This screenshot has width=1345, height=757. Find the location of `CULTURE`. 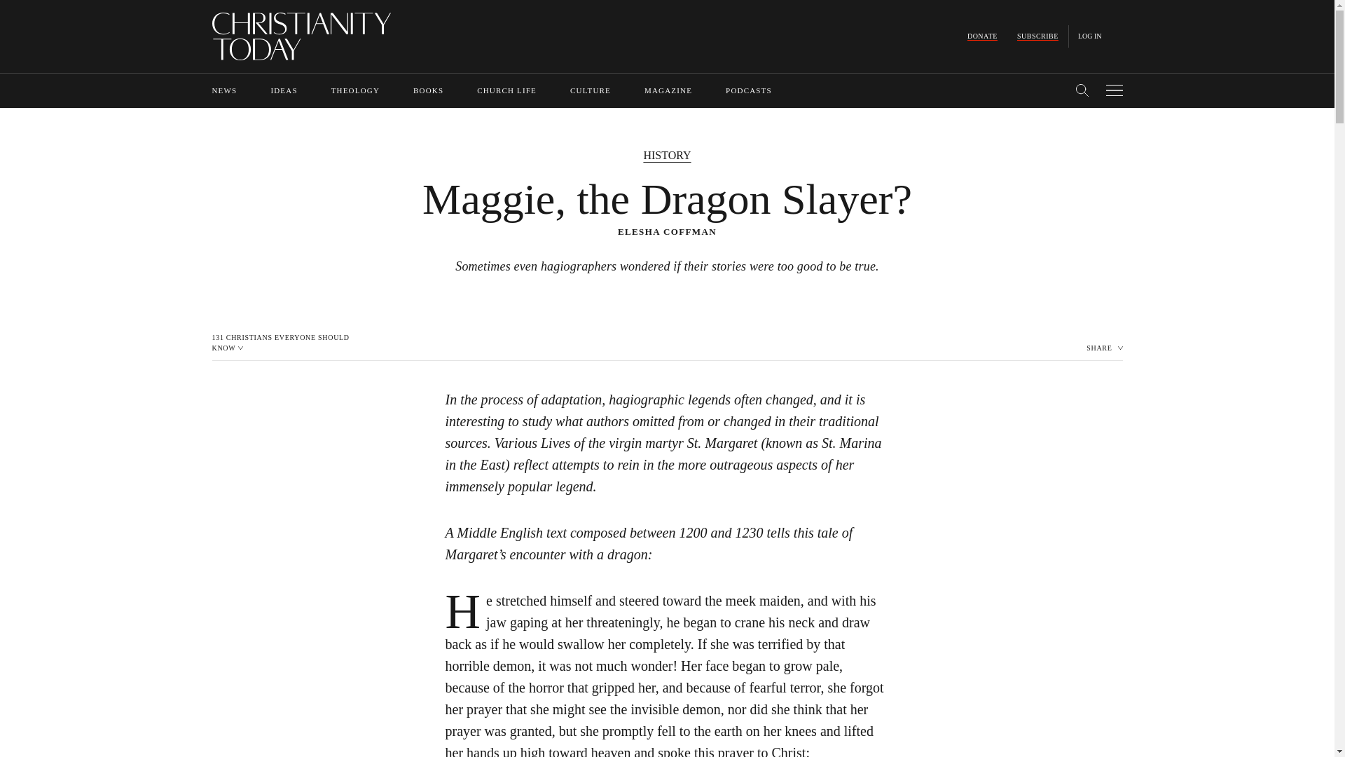

CULTURE is located at coordinates (590, 90).